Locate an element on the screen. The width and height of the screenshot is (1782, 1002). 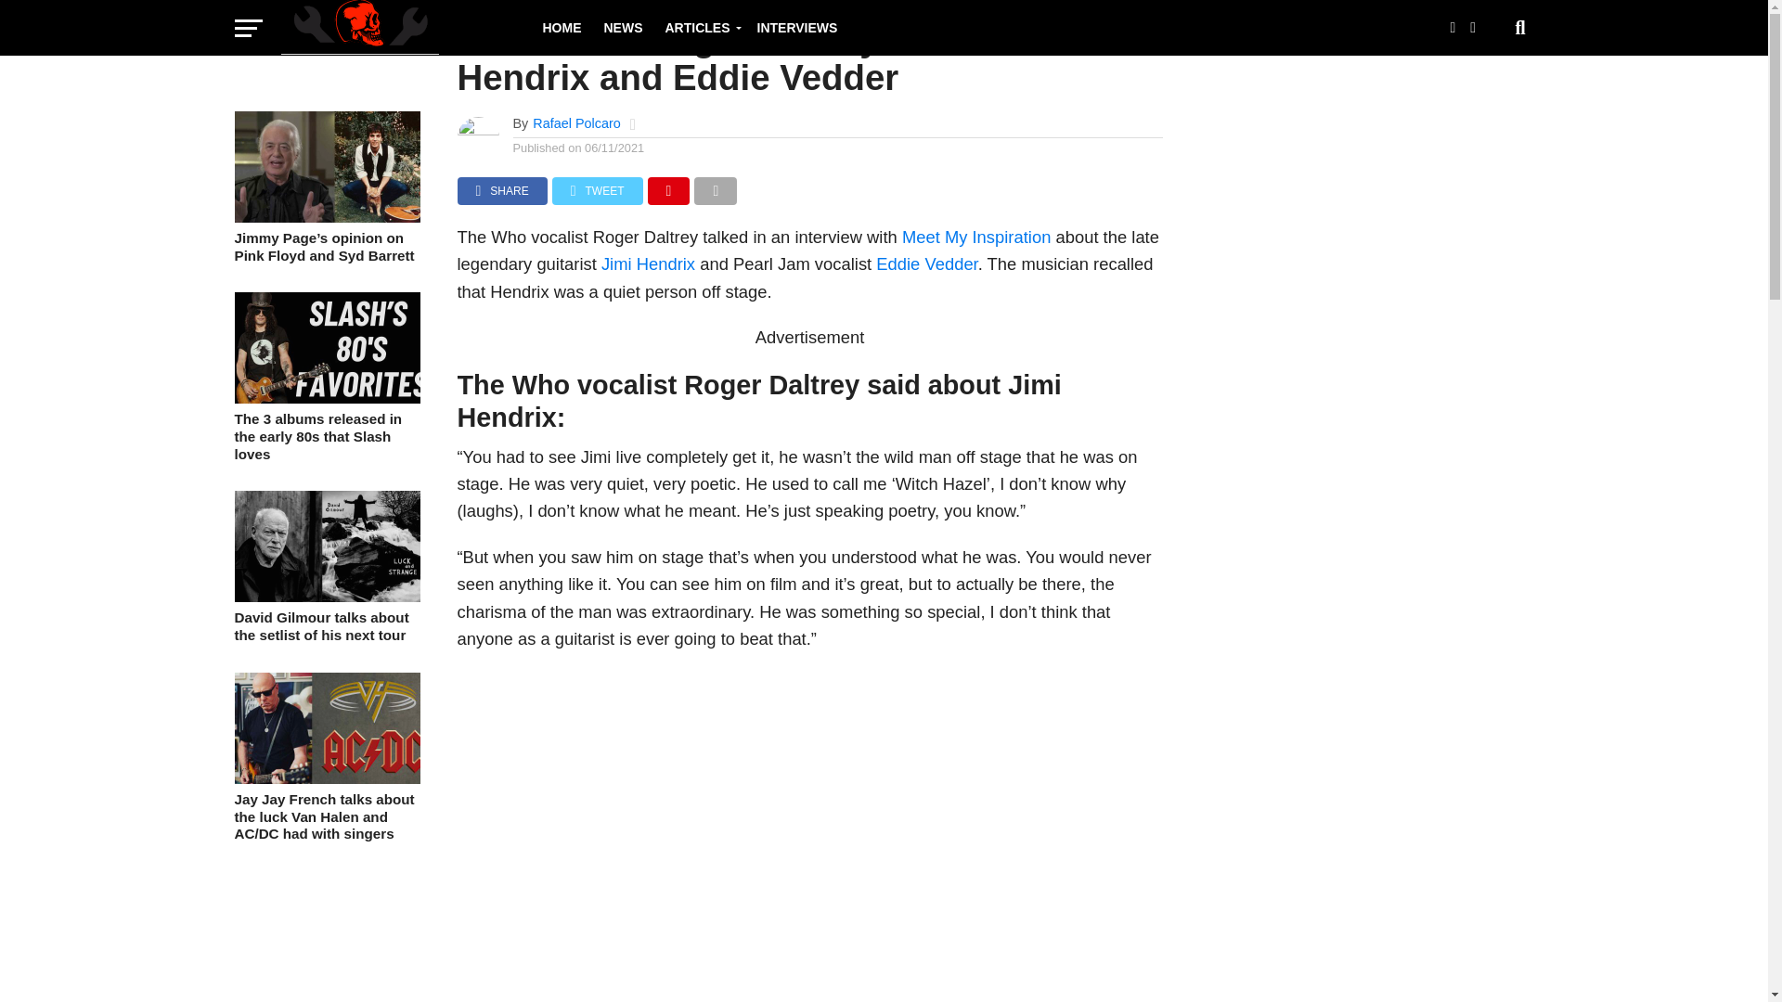
The 3 albums released in the early 80s that Slash loves is located at coordinates (326, 399).